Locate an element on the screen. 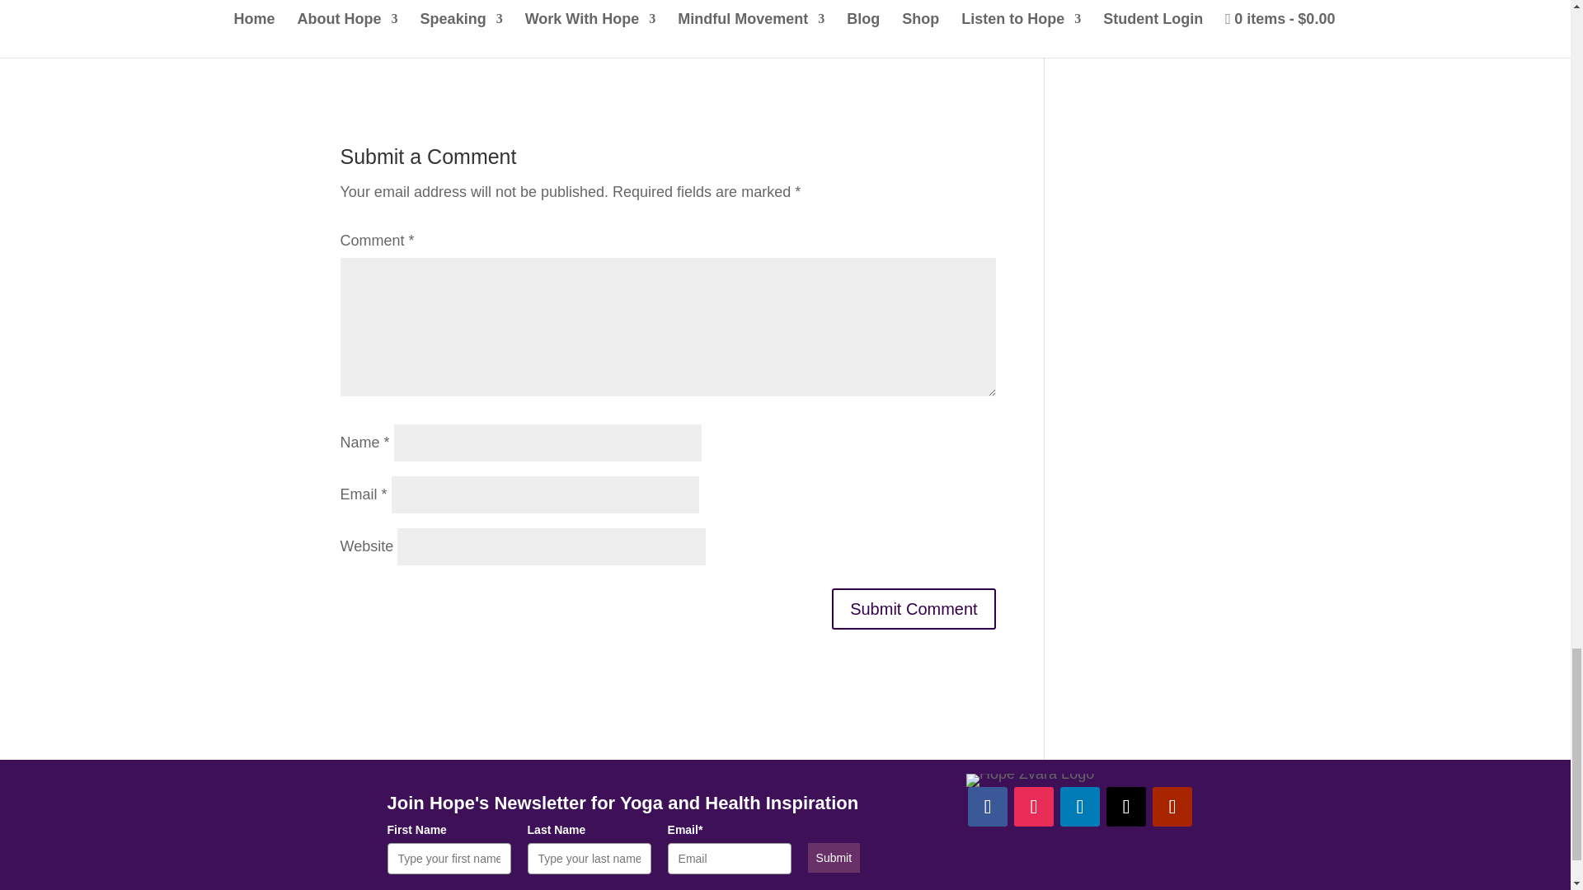 The image size is (1583, 890). Follow on Instagram is located at coordinates (1034, 806).